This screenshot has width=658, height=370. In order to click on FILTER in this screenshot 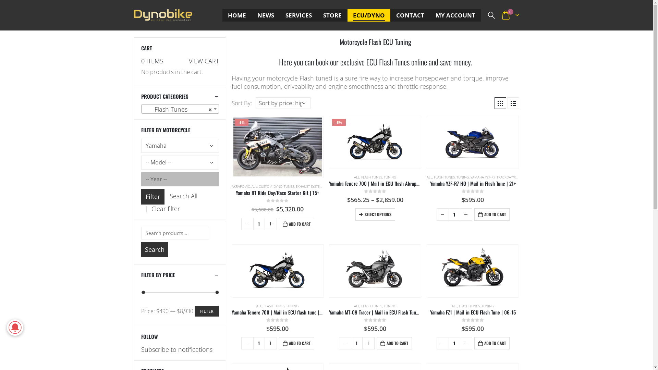, I will do `click(207, 311)`.